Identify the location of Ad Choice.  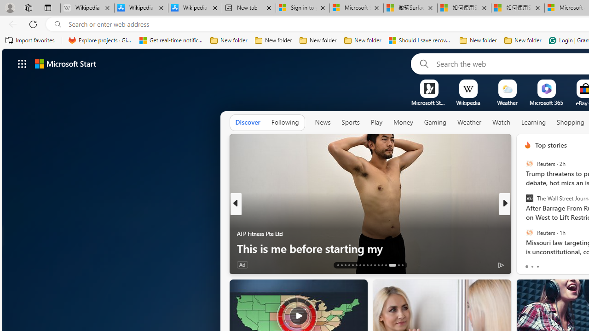
(501, 265).